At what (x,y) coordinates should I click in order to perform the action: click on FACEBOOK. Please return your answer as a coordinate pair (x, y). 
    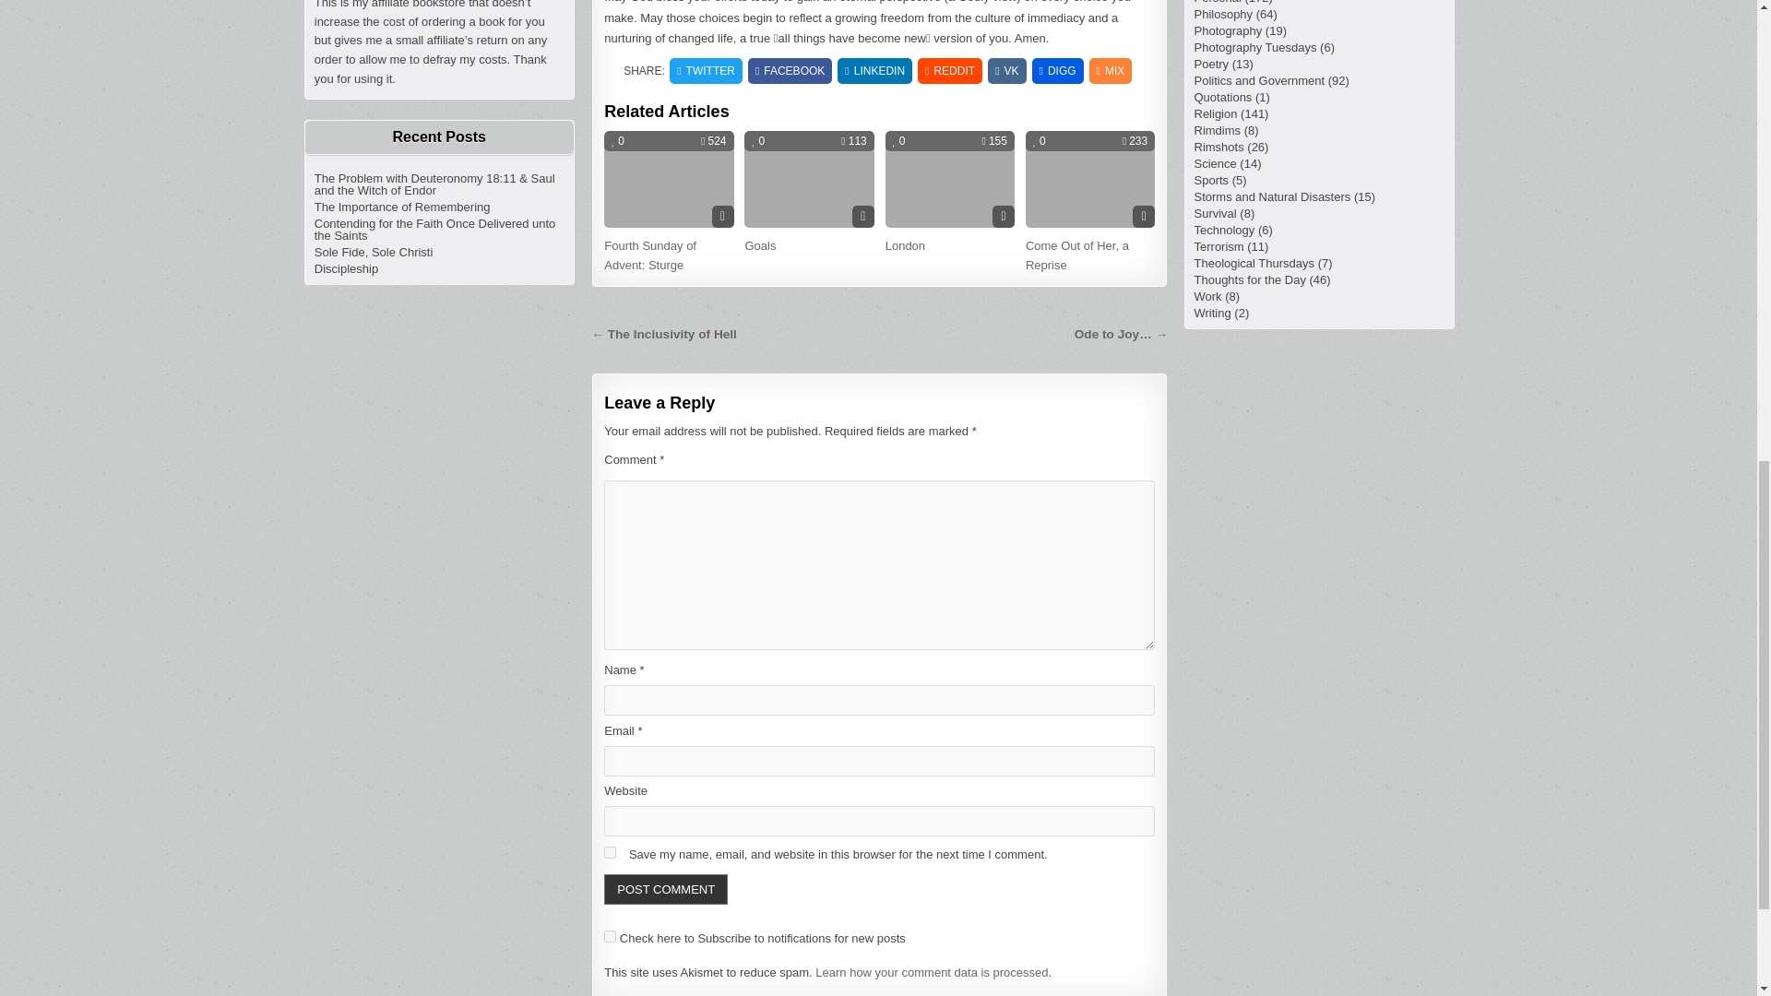
    Looking at the image, I should click on (790, 70).